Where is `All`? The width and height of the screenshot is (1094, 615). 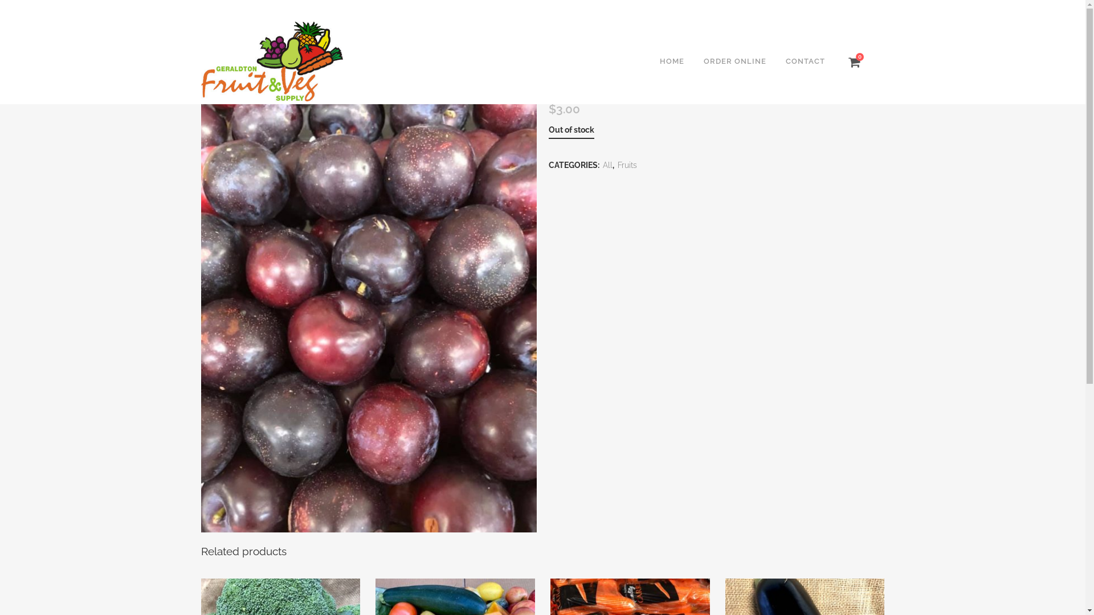
All is located at coordinates (607, 165).